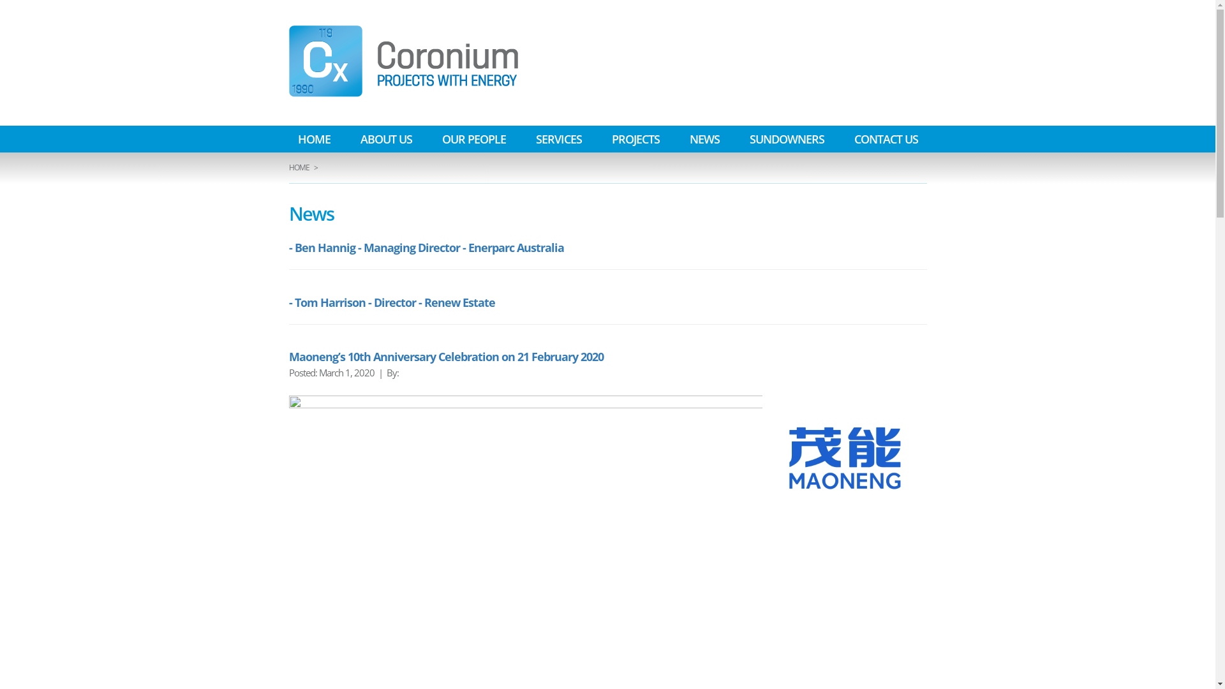  Describe the element at coordinates (704, 139) in the screenshot. I see `NEWS` at that location.